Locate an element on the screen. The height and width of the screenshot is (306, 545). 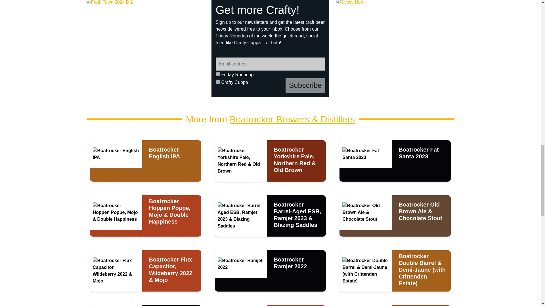
cuppa is located at coordinates (218, 82).